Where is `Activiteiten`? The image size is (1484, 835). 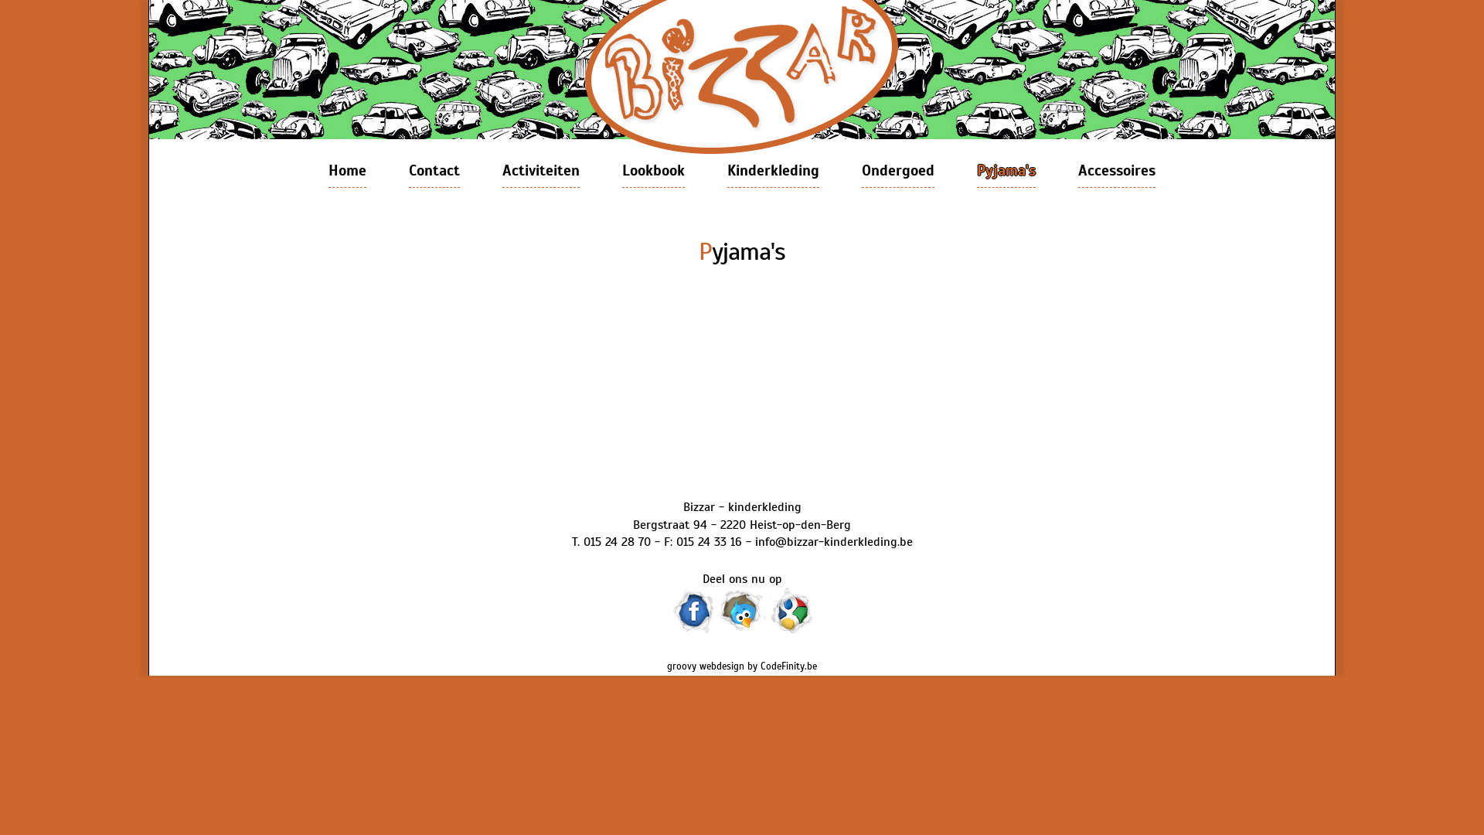
Activiteiten is located at coordinates (541, 172).